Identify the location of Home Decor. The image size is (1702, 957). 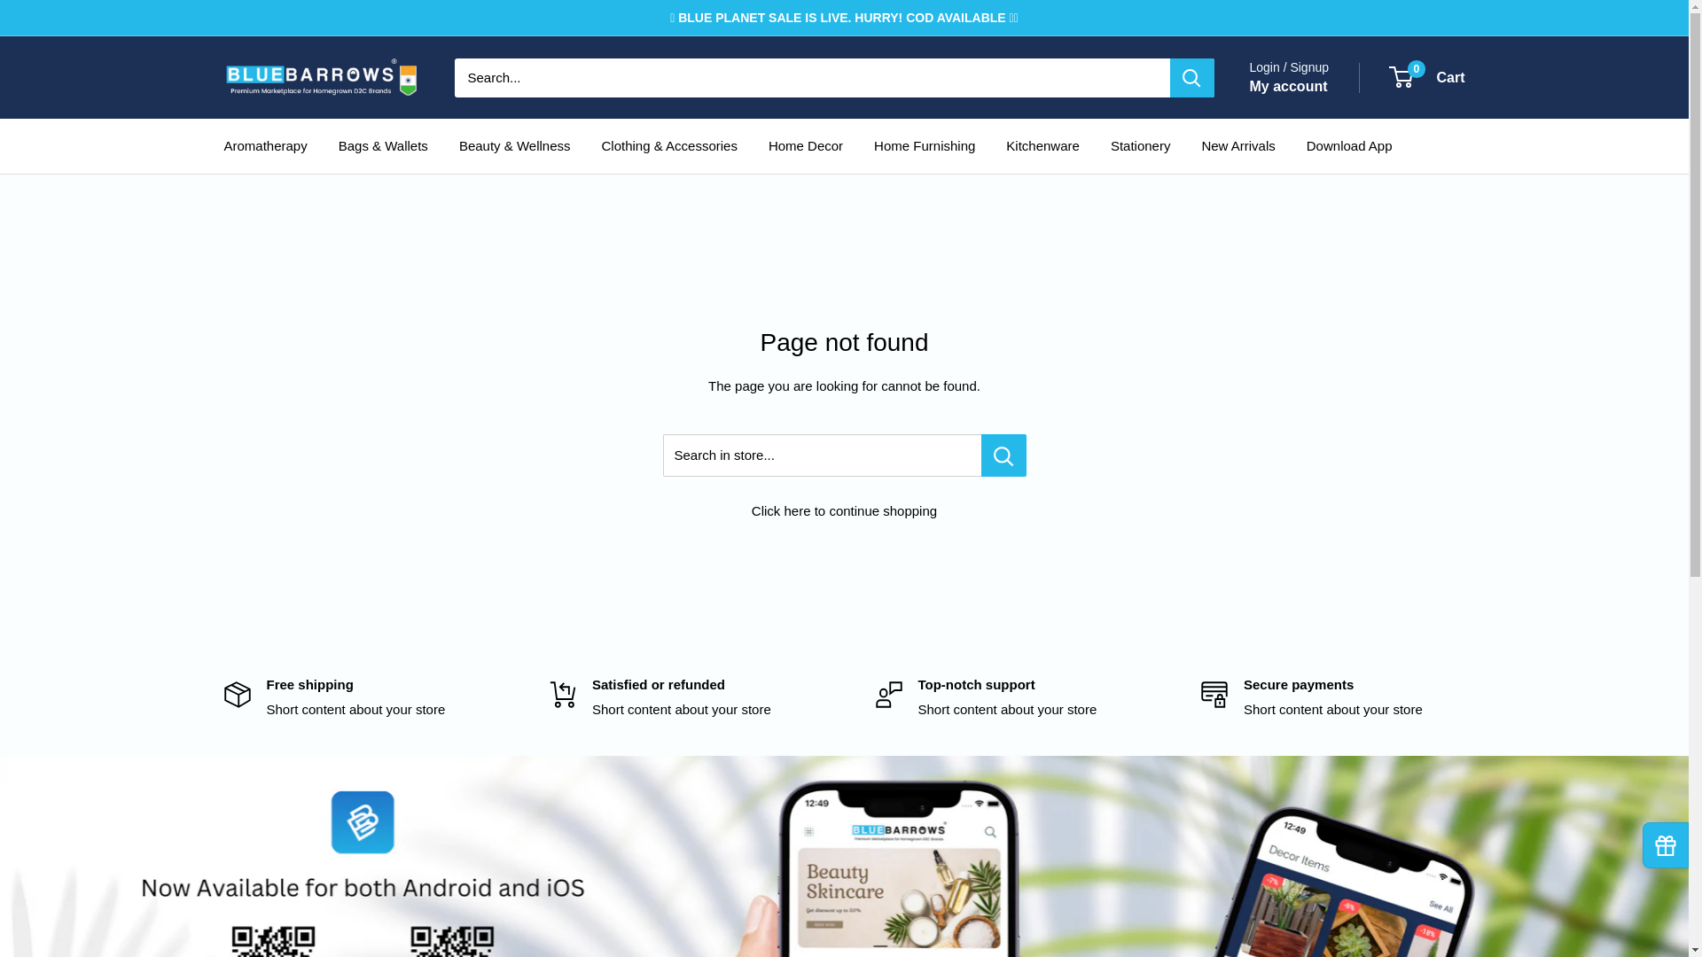
(1237, 146).